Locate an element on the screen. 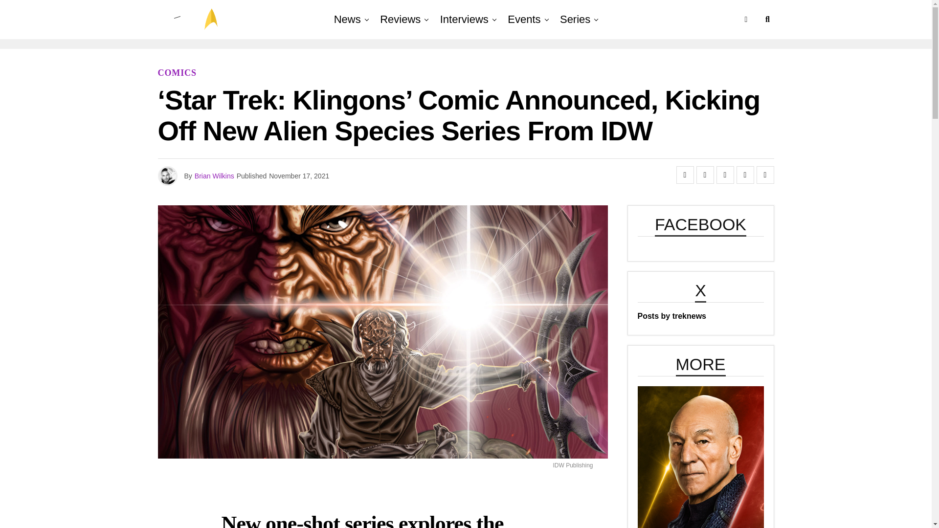  Events is located at coordinates (524, 20).